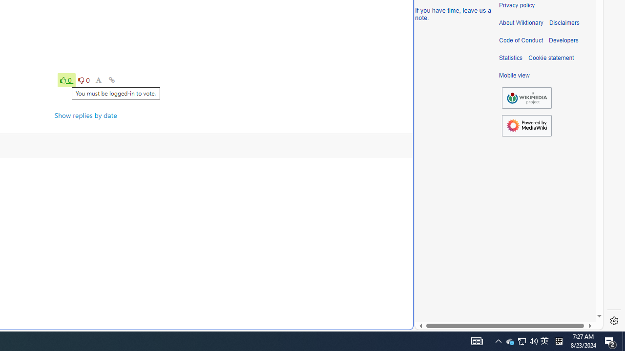 This screenshot has height=351, width=625. Describe the element at coordinates (526, 97) in the screenshot. I see `AutomationID: footer-copyrightico` at that location.